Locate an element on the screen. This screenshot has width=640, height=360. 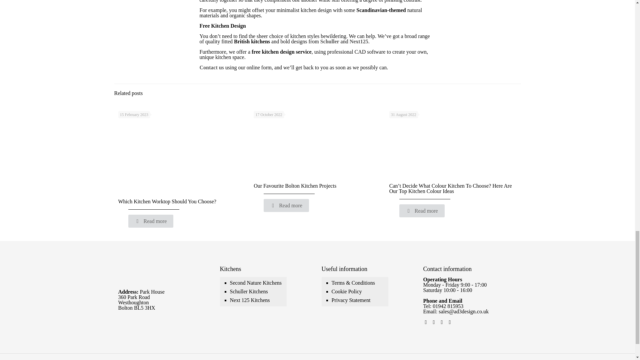
Next125 is located at coordinates (359, 41).